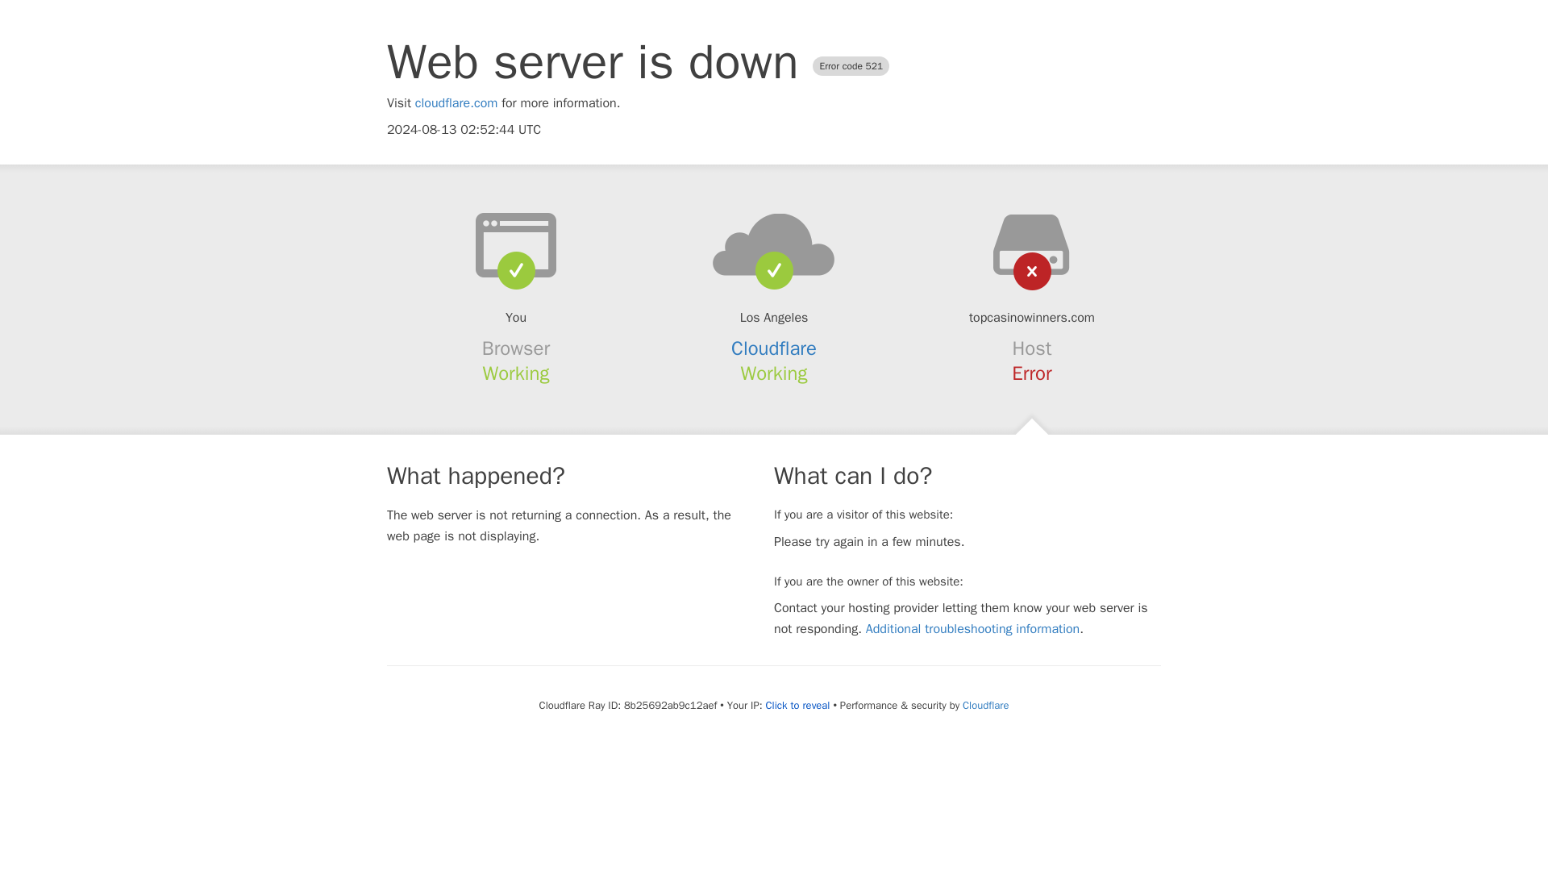 The width and height of the screenshot is (1548, 871). I want to click on Additional troubleshooting information, so click(972, 629).